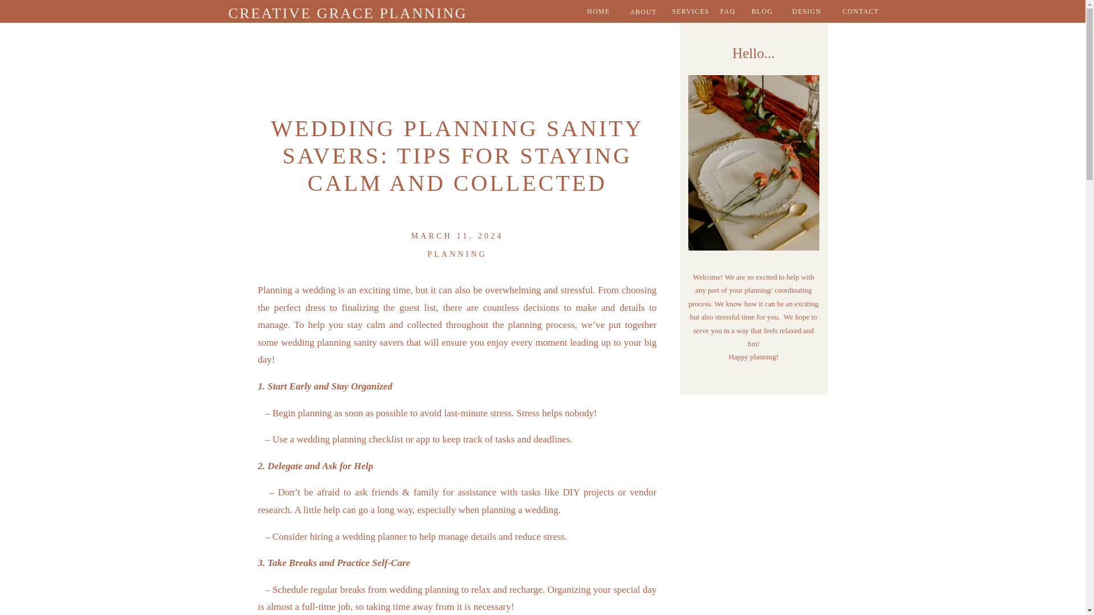 The width and height of the screenshot is (1094, 615). I want to click on DESIGN, so click(797, 11).